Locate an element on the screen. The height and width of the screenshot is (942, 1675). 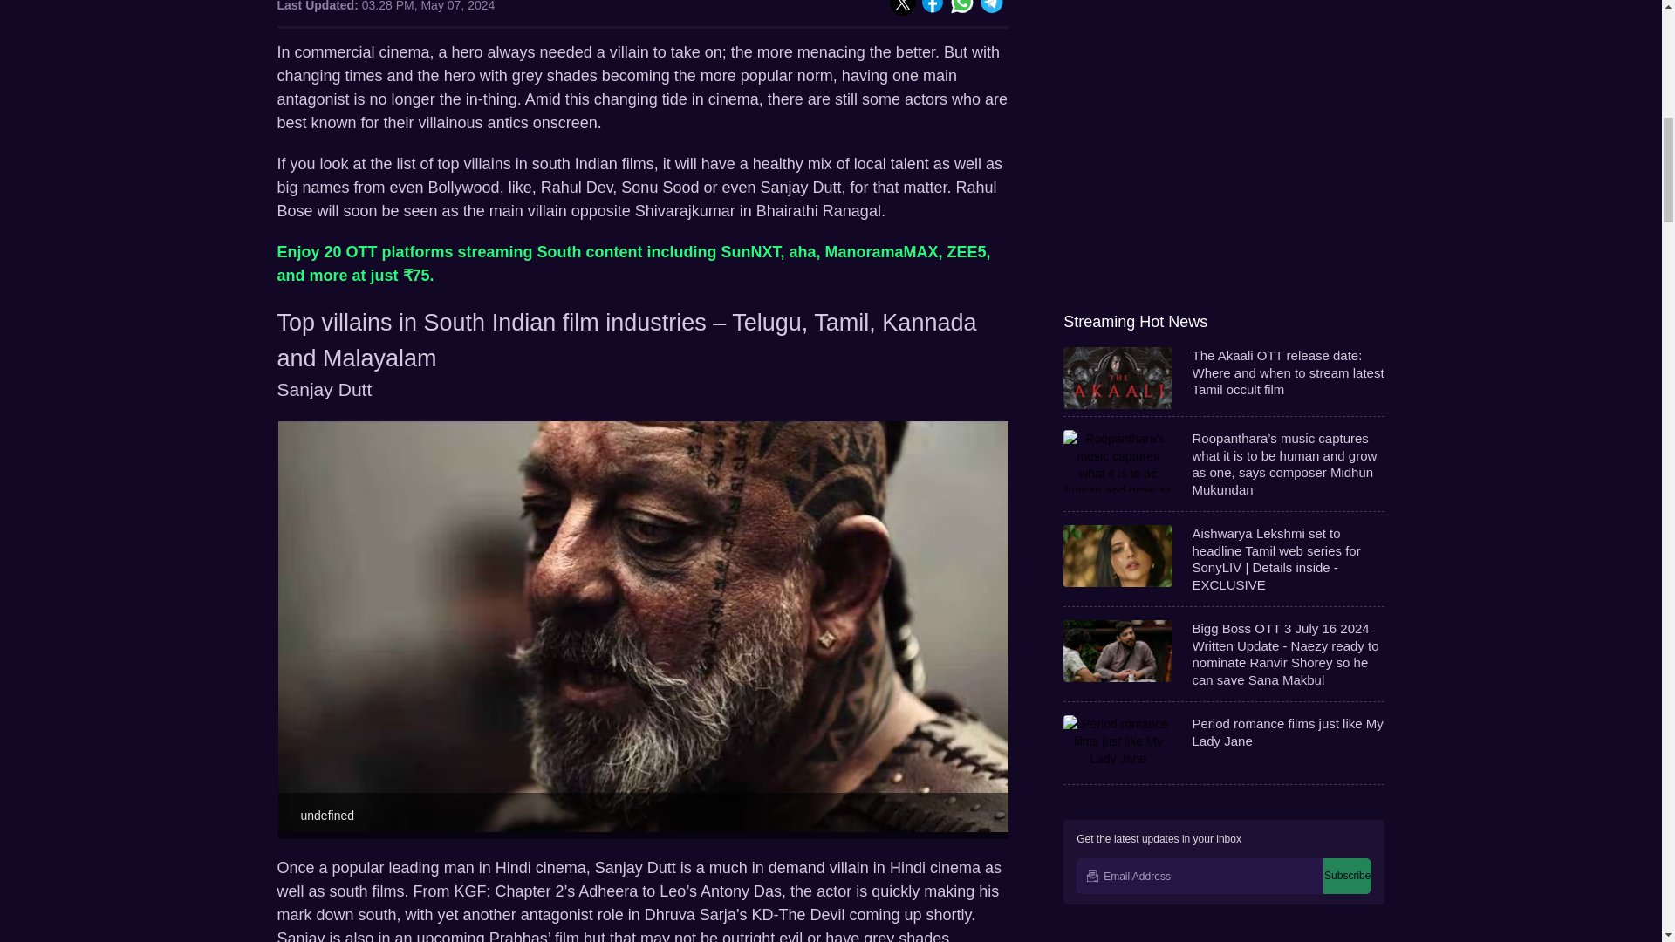
Period romance films just like My Lady Jane is located at coordinates (1224, 32).